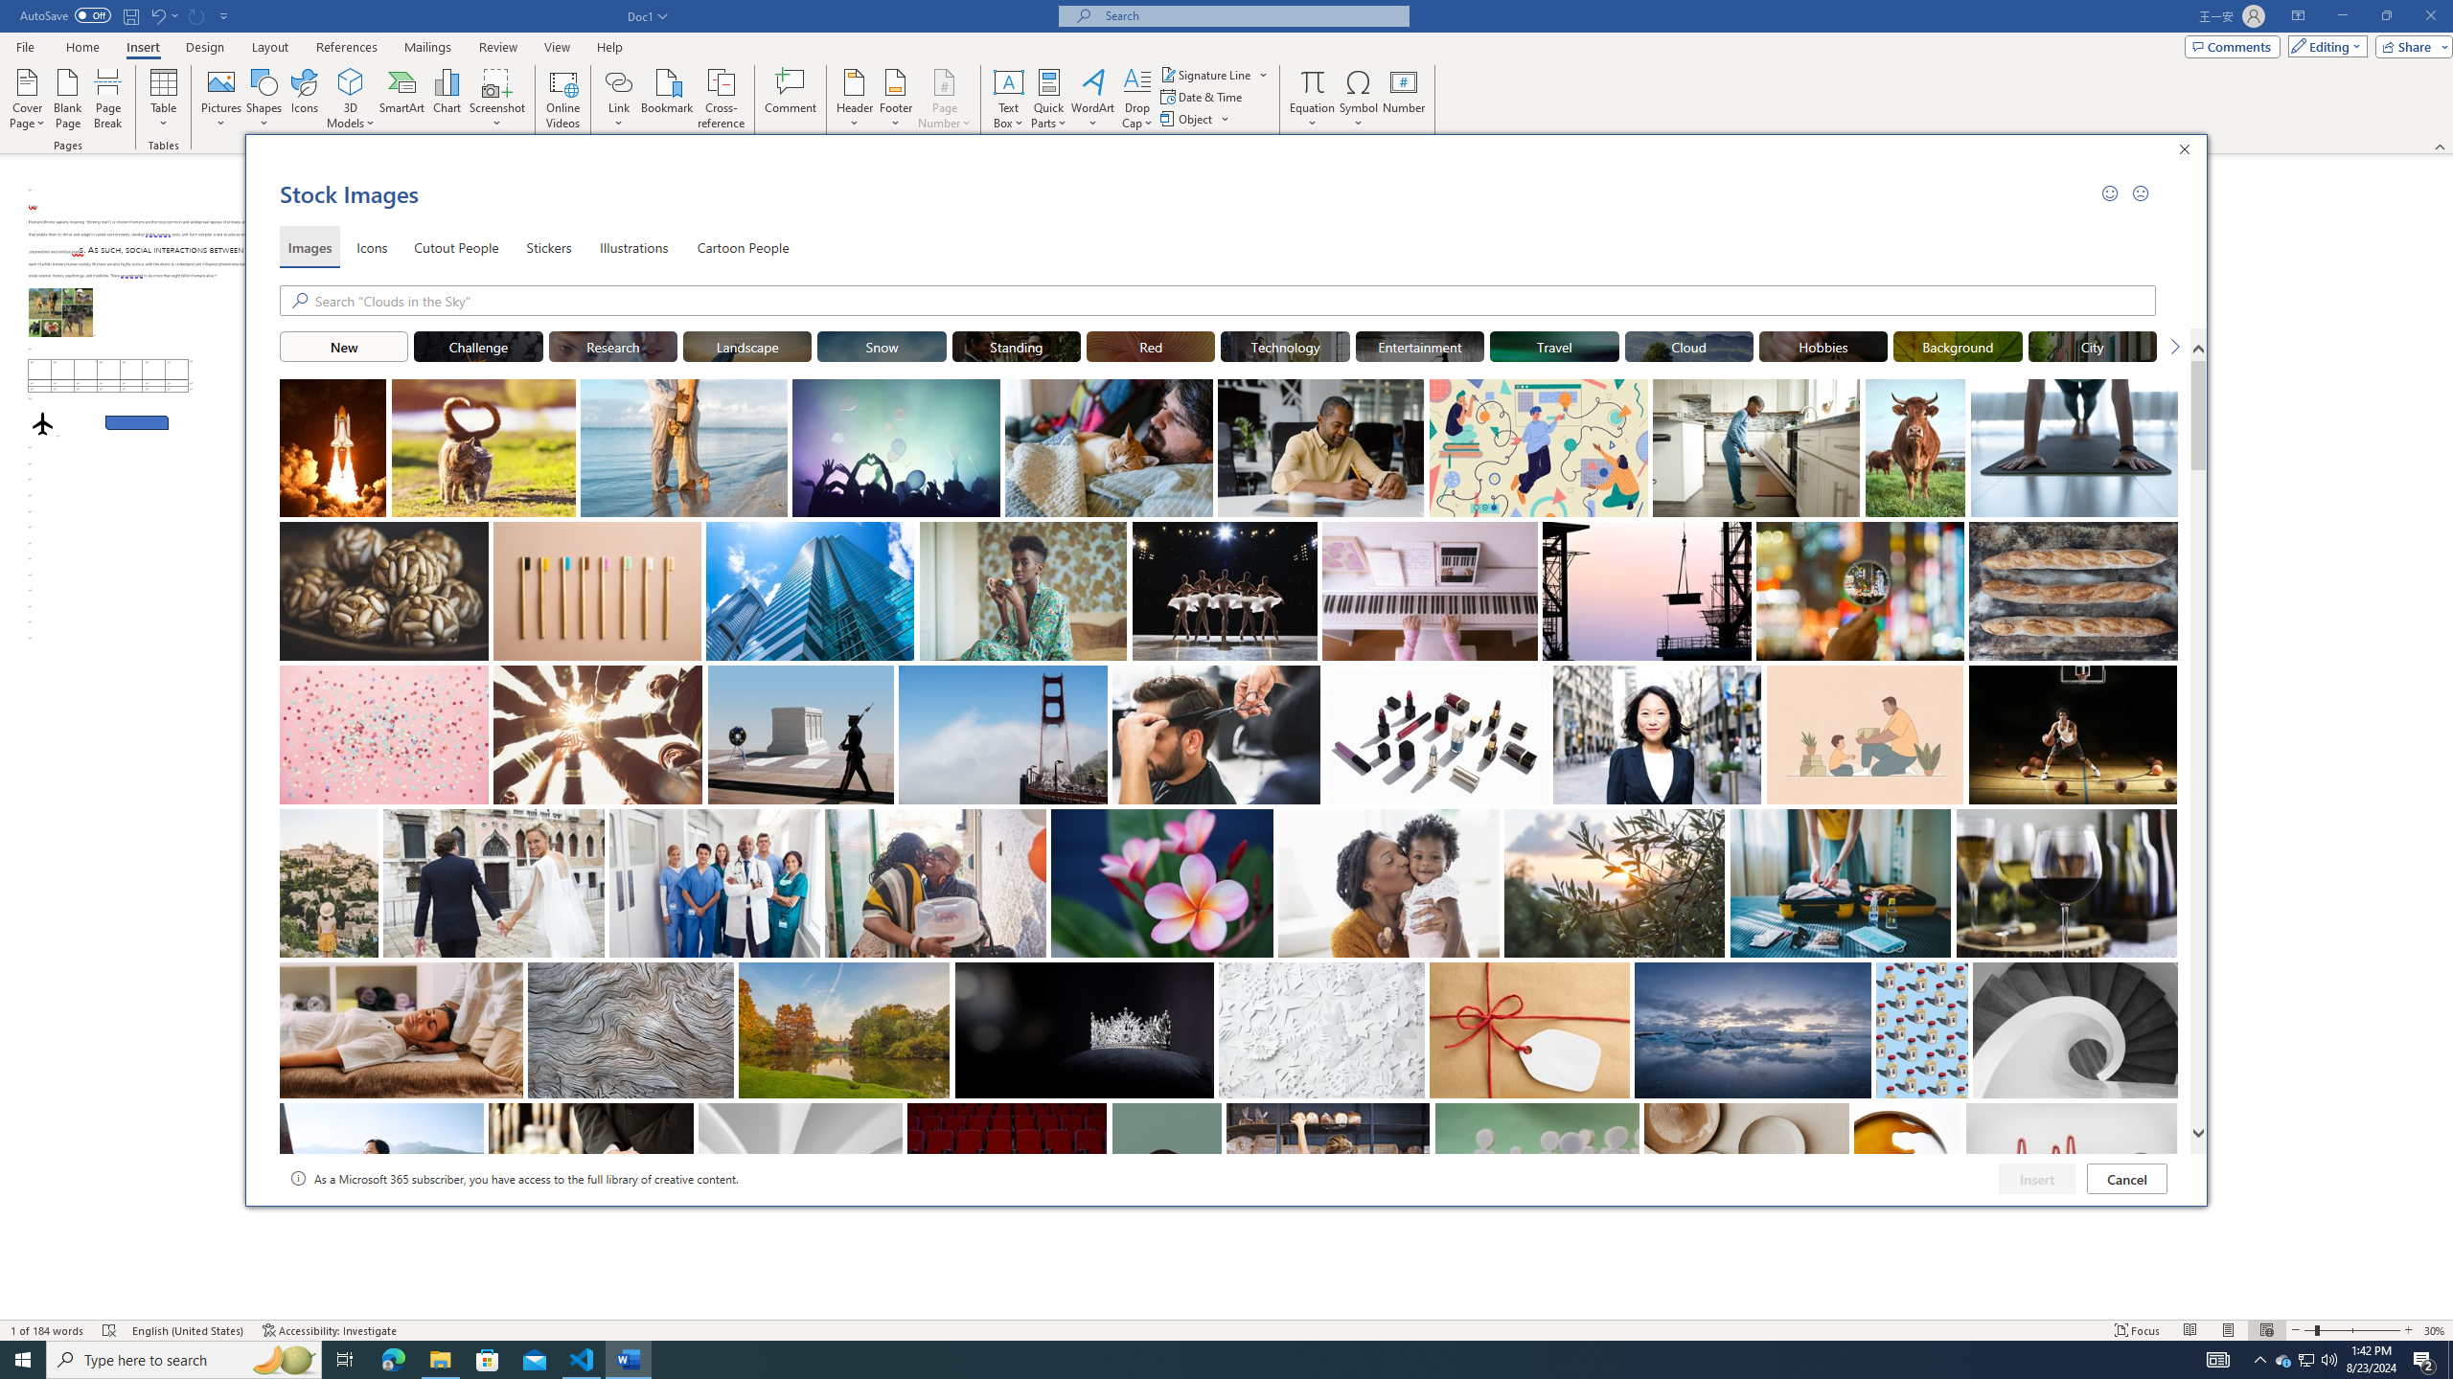 Image resolution: width=2453 pixels, height=1379 pixels. Describe the element at coordinates (2436, 1330) in the screenshot. I see `Zoom 30%` at that location.